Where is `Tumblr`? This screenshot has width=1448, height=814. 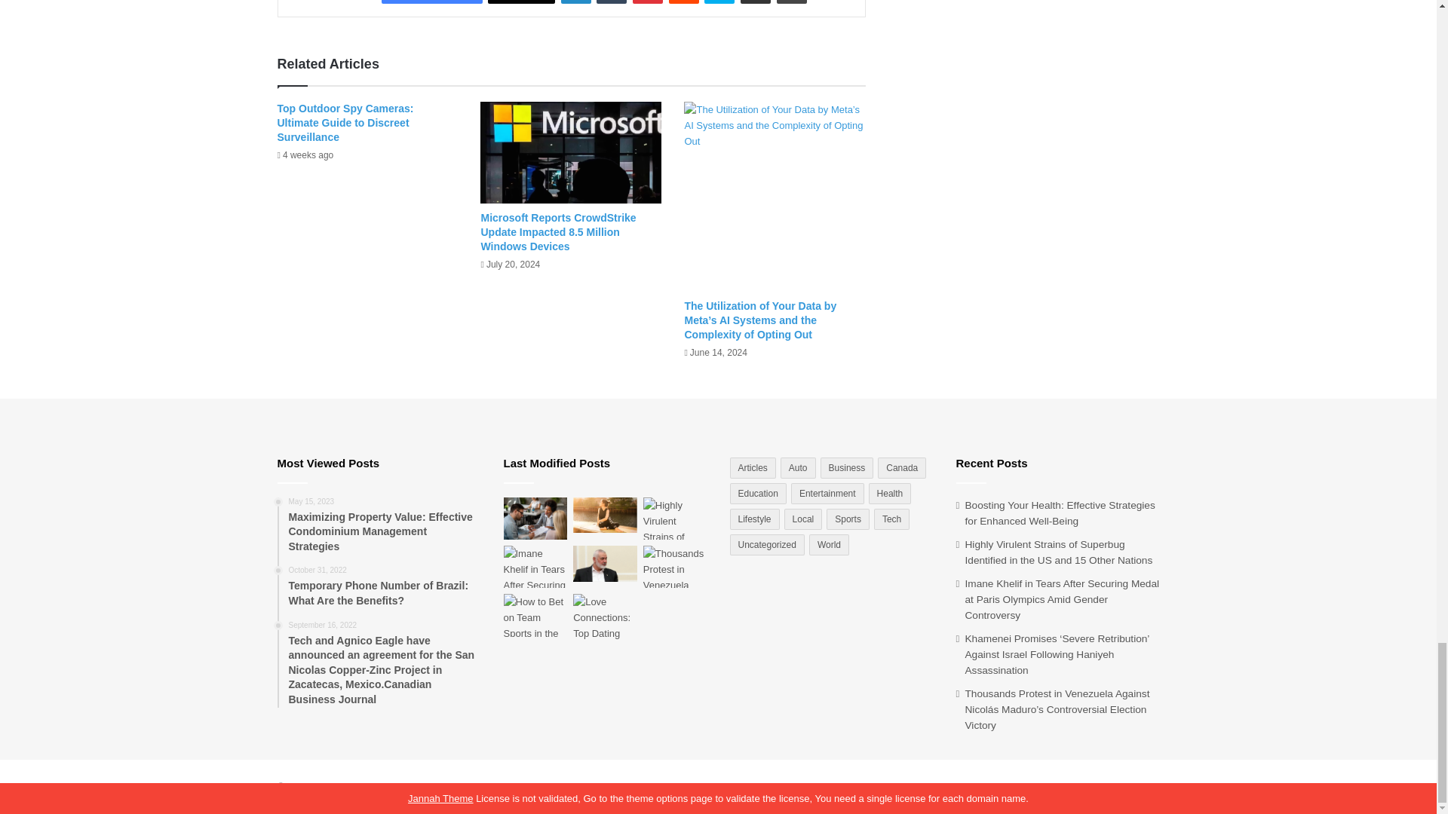
Tumblr is located at coordinates (612, 2).